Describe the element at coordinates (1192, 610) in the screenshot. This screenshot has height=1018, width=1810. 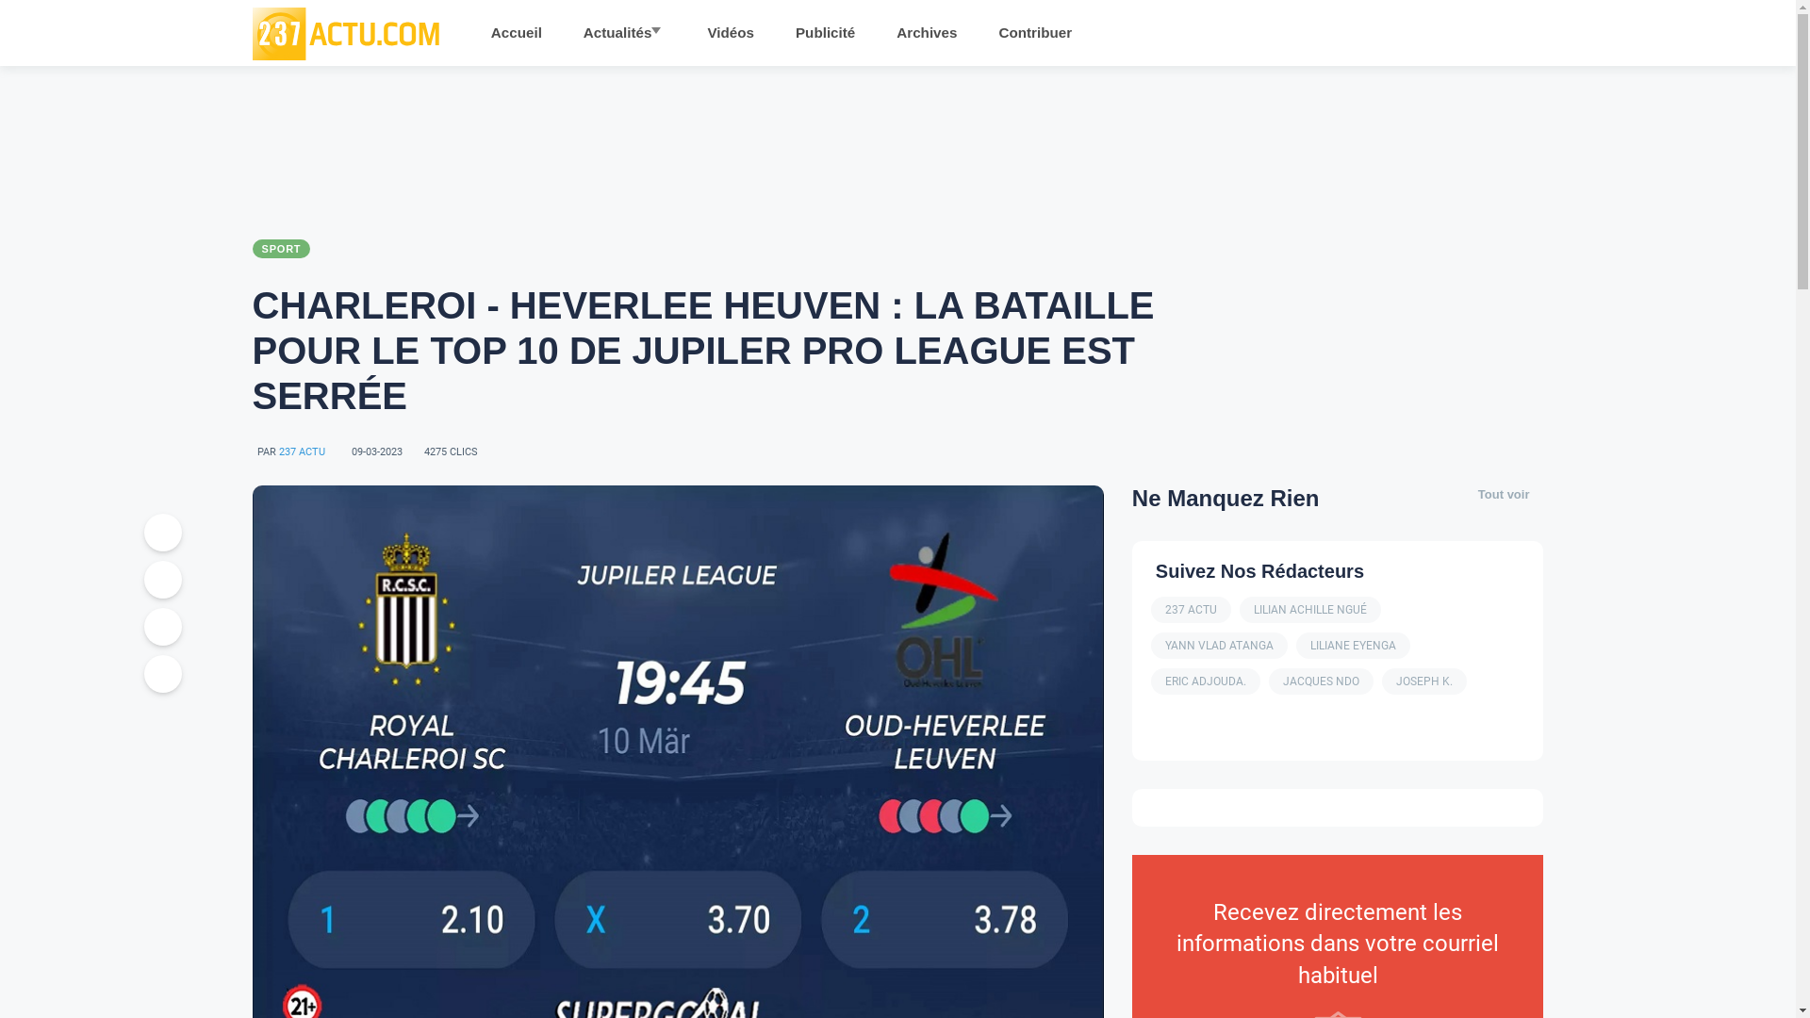
I see `237 ACTU` at that location.